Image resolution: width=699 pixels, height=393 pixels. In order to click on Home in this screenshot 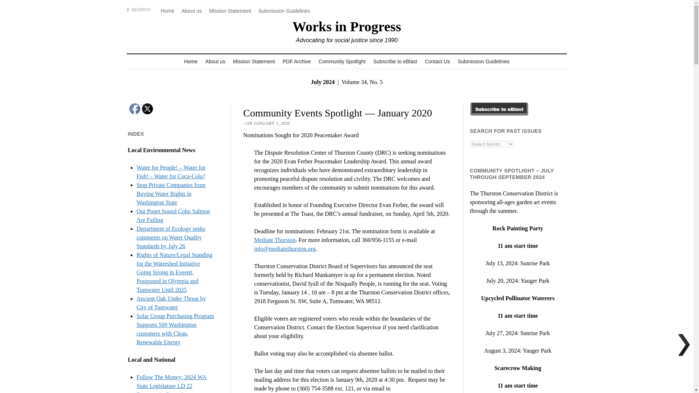, I will do `click(167, 11)`.